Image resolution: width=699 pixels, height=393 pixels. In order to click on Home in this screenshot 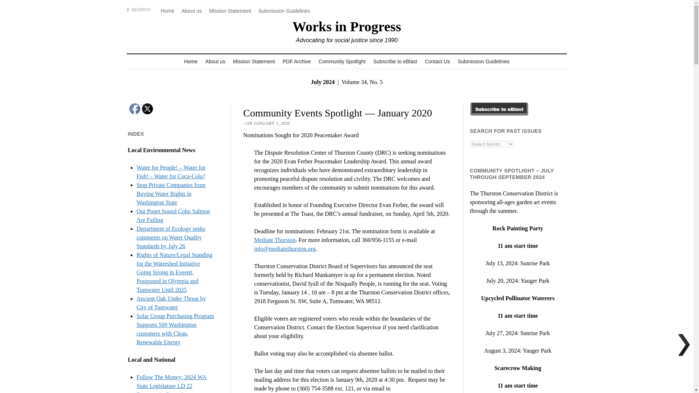, I will do `click(167, 11)`.